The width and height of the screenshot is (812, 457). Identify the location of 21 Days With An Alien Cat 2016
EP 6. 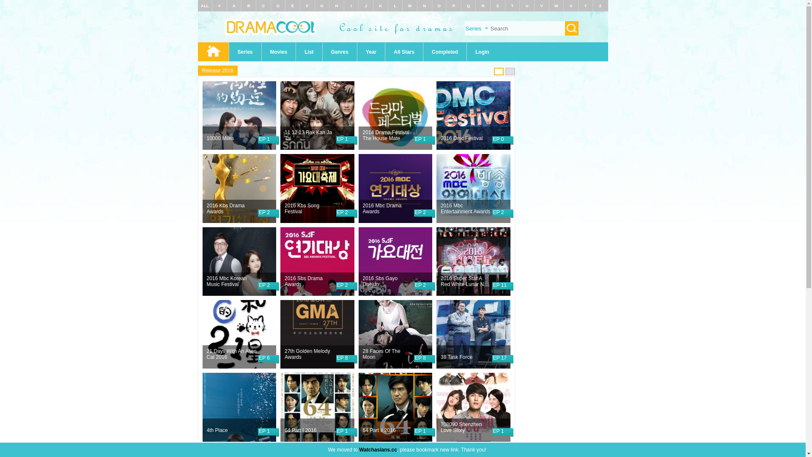
(239, 334).